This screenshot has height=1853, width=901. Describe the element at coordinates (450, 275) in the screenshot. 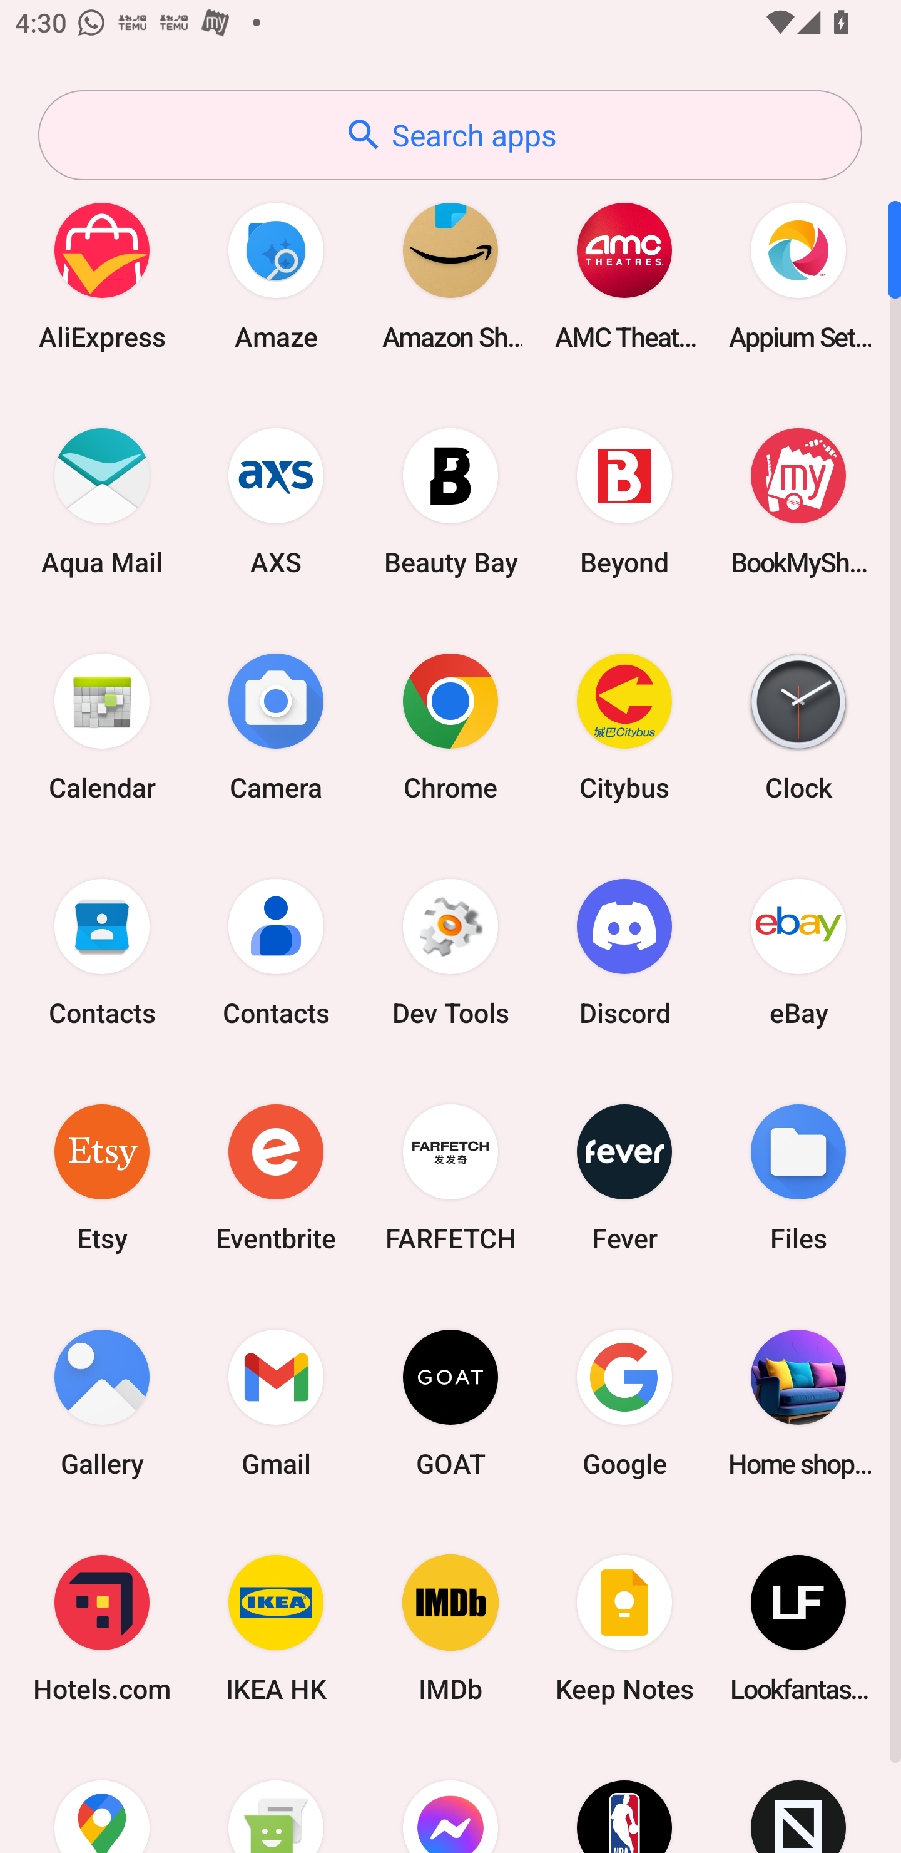

I see `Amazon Shopping` at that location.